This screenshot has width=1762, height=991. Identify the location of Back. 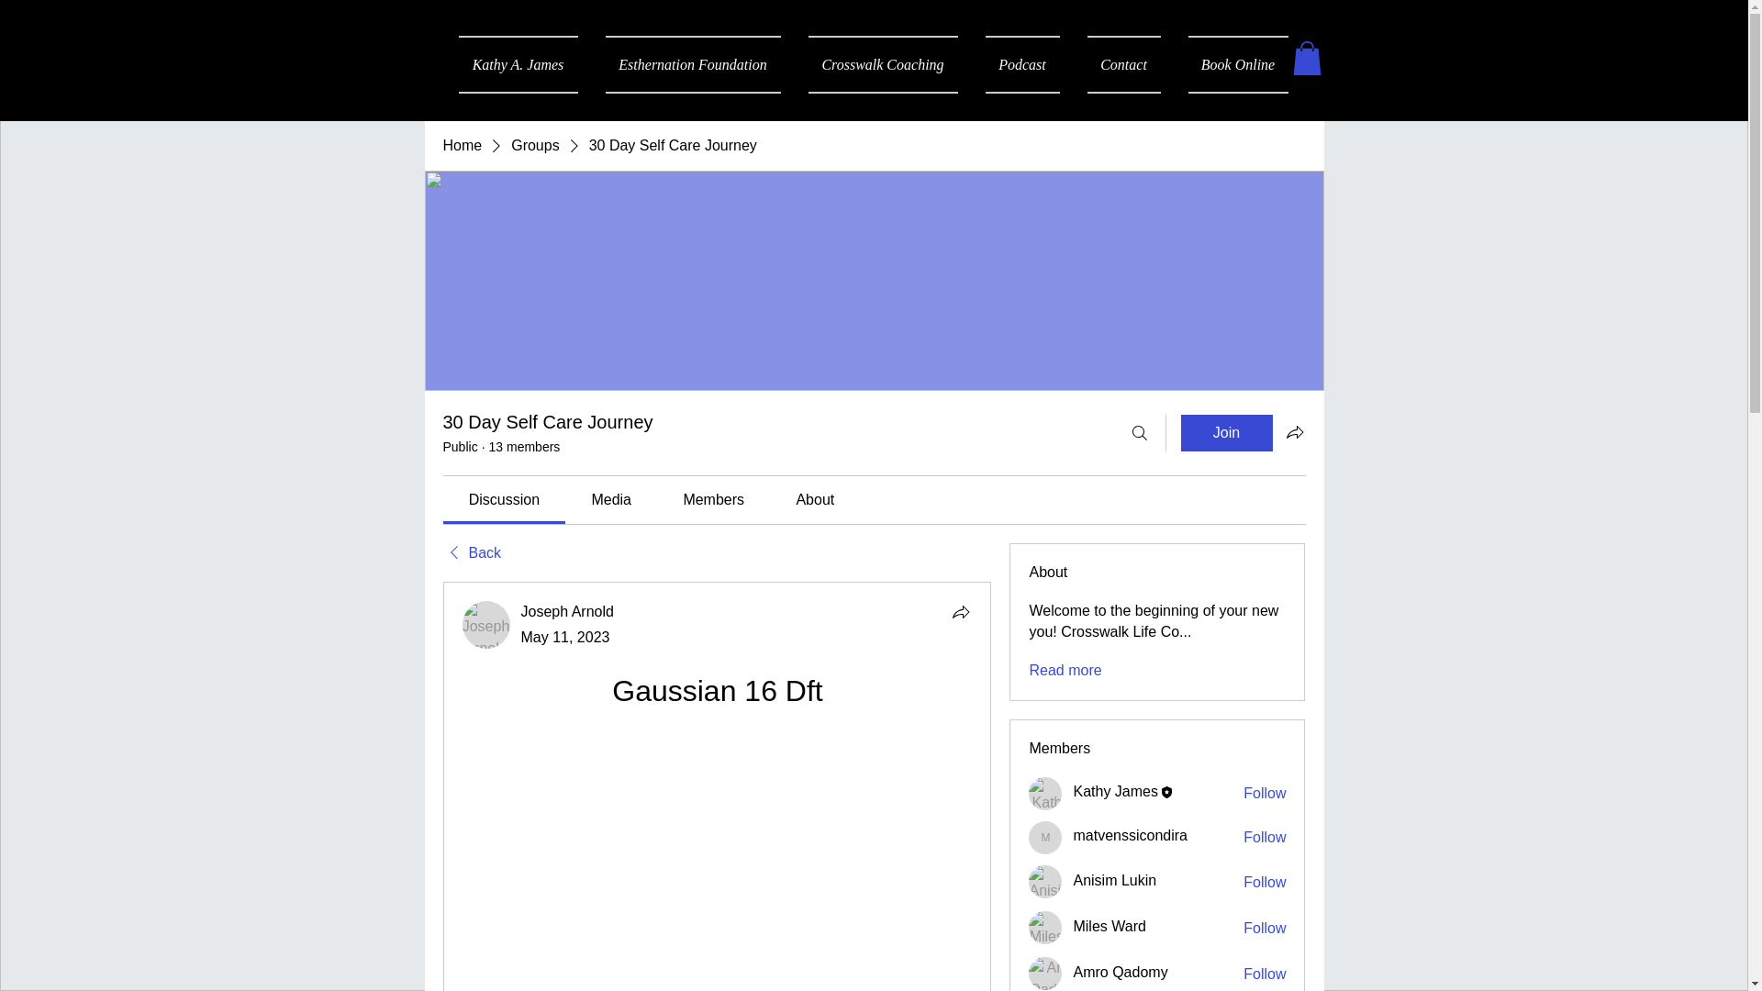
(471, 552).